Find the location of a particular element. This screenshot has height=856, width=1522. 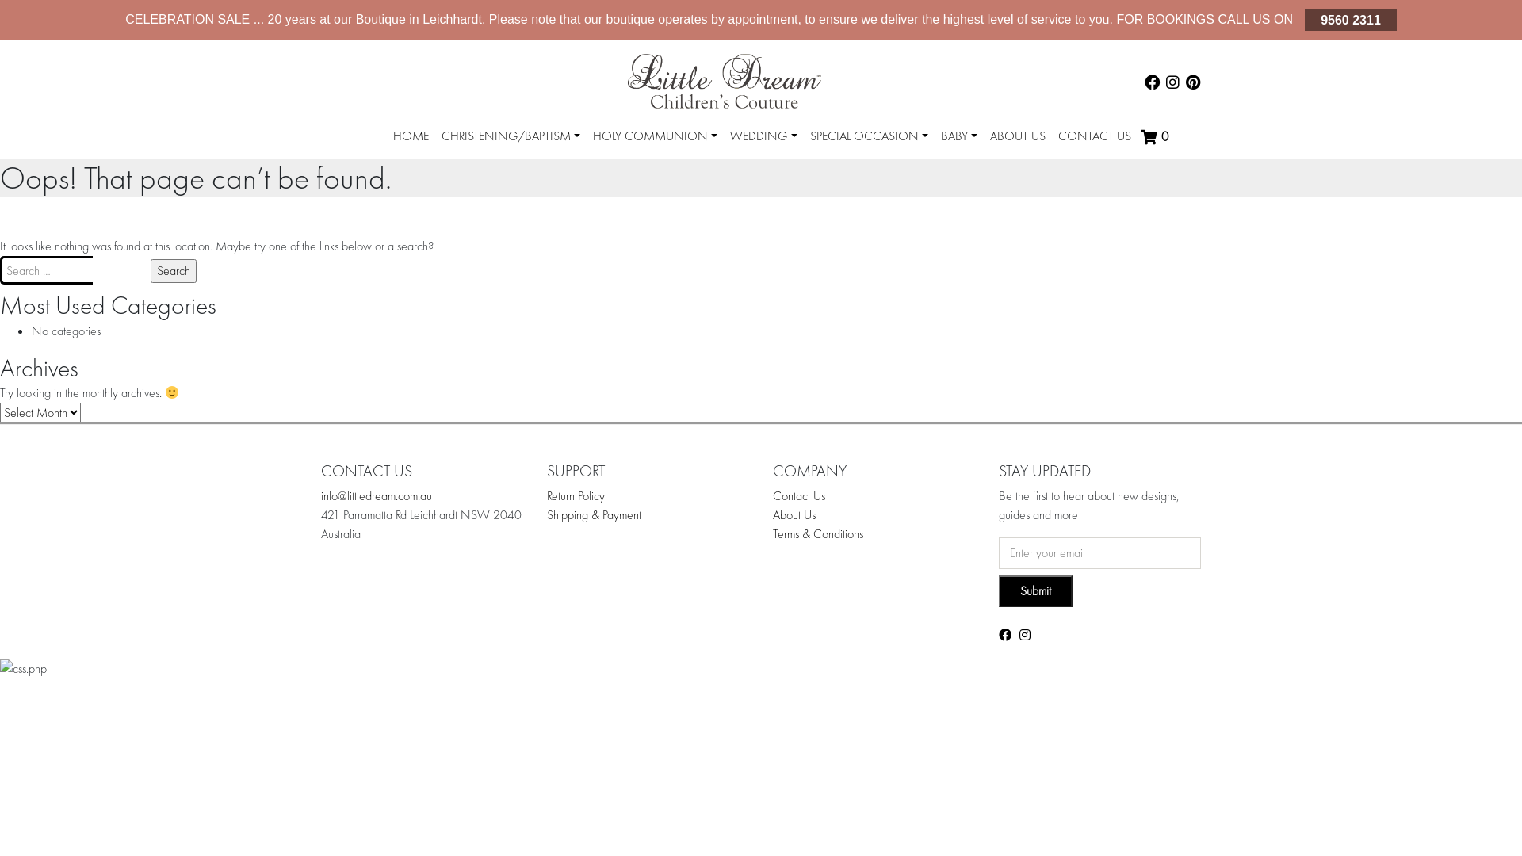

HOME is located at coordinates (411, 136).